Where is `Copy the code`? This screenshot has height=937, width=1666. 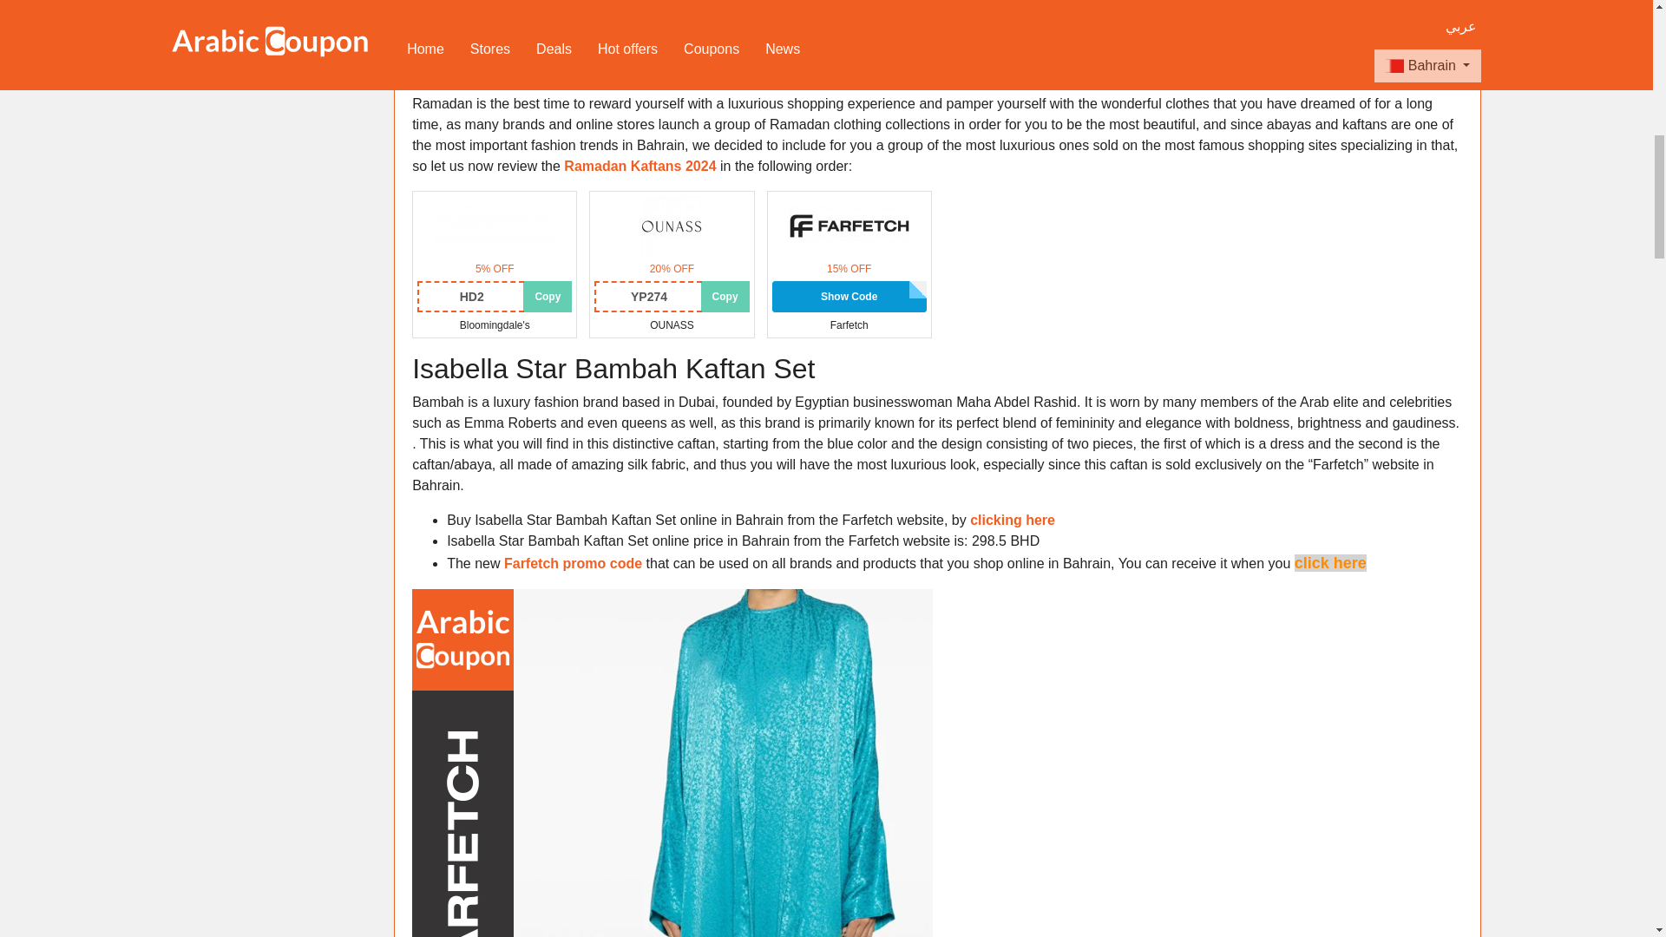 Copy the code is located at coordinates (725, 297).